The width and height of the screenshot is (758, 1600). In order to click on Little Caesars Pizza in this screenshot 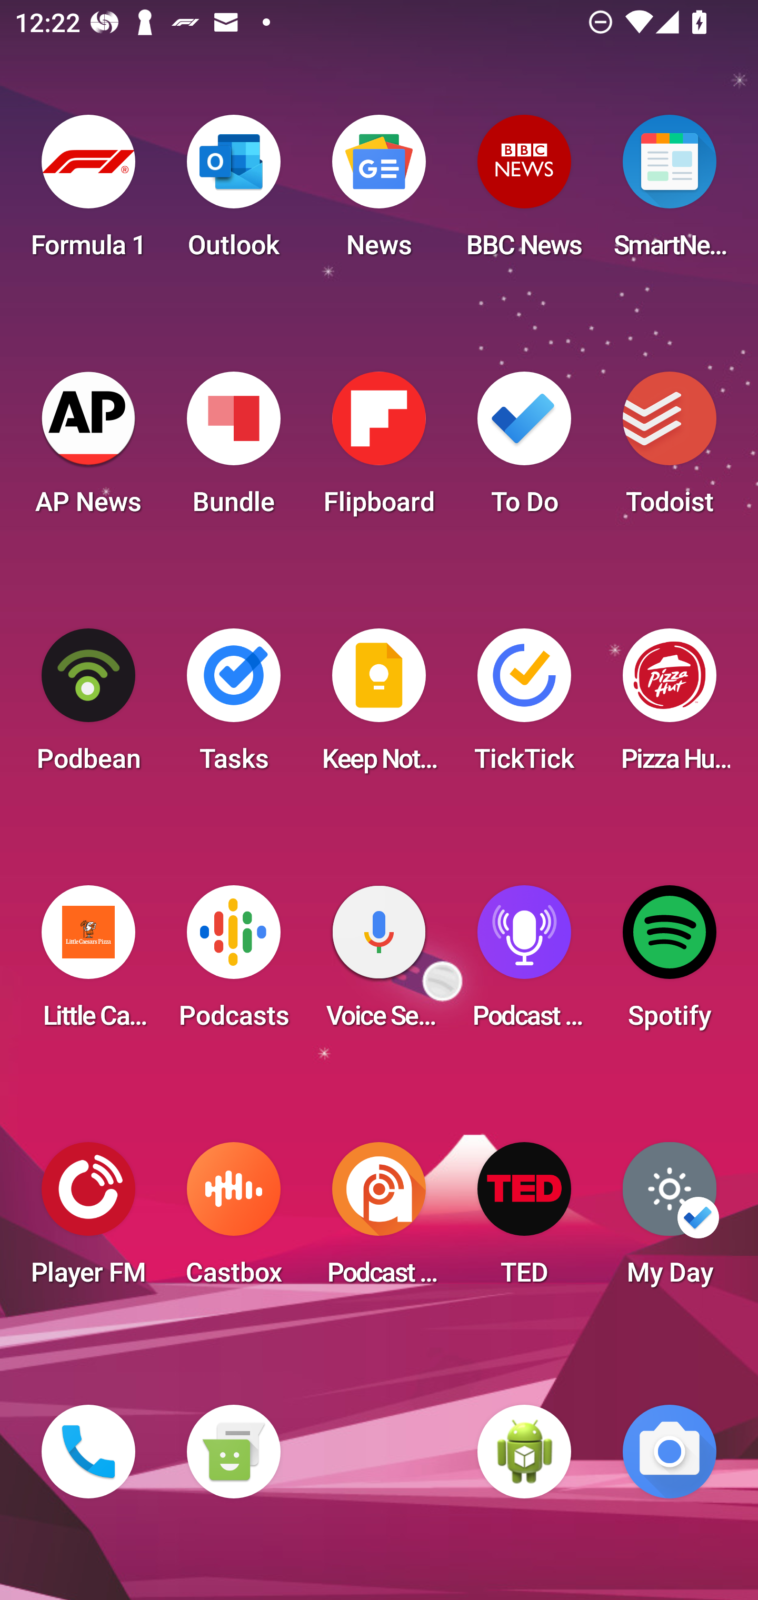, I will do `click(88, 963)`.